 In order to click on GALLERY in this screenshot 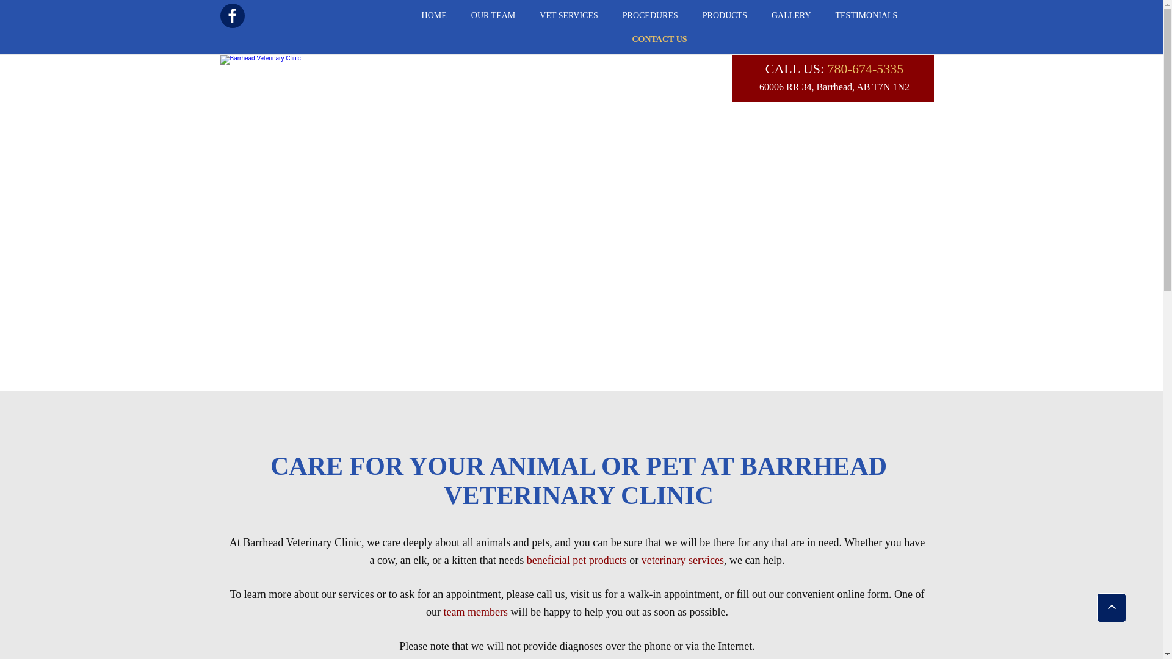, I will do `click(791, 16)`.